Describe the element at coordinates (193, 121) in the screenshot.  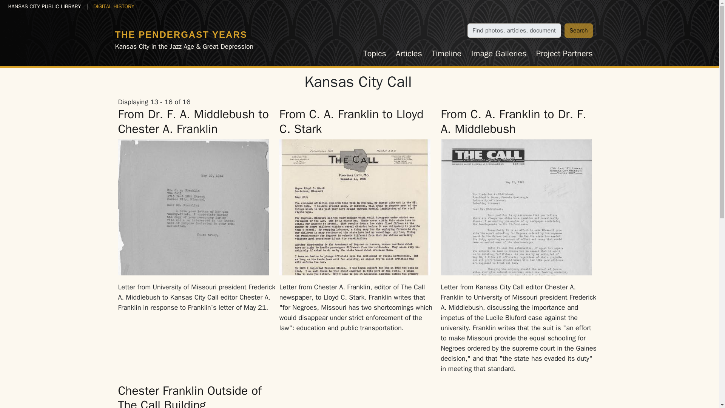
I see `From Dr. F. A. Middlebush to Chester A. Franklin` at that location.